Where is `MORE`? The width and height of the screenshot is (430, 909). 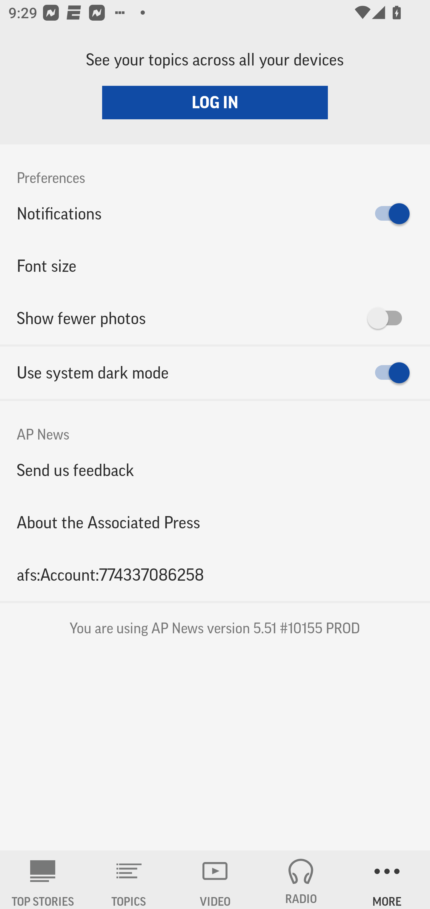 MORE is located at coordinates (387, 880).